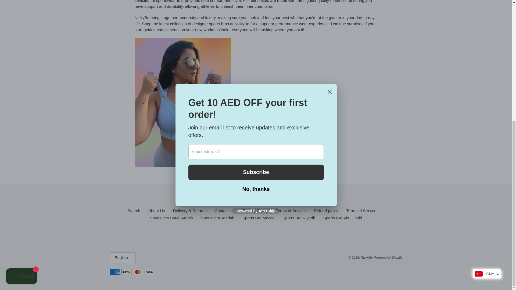  What do you see at coordinates (157, 211) in the screenshot?
I see `About Us` at bounding box center [157, 211].